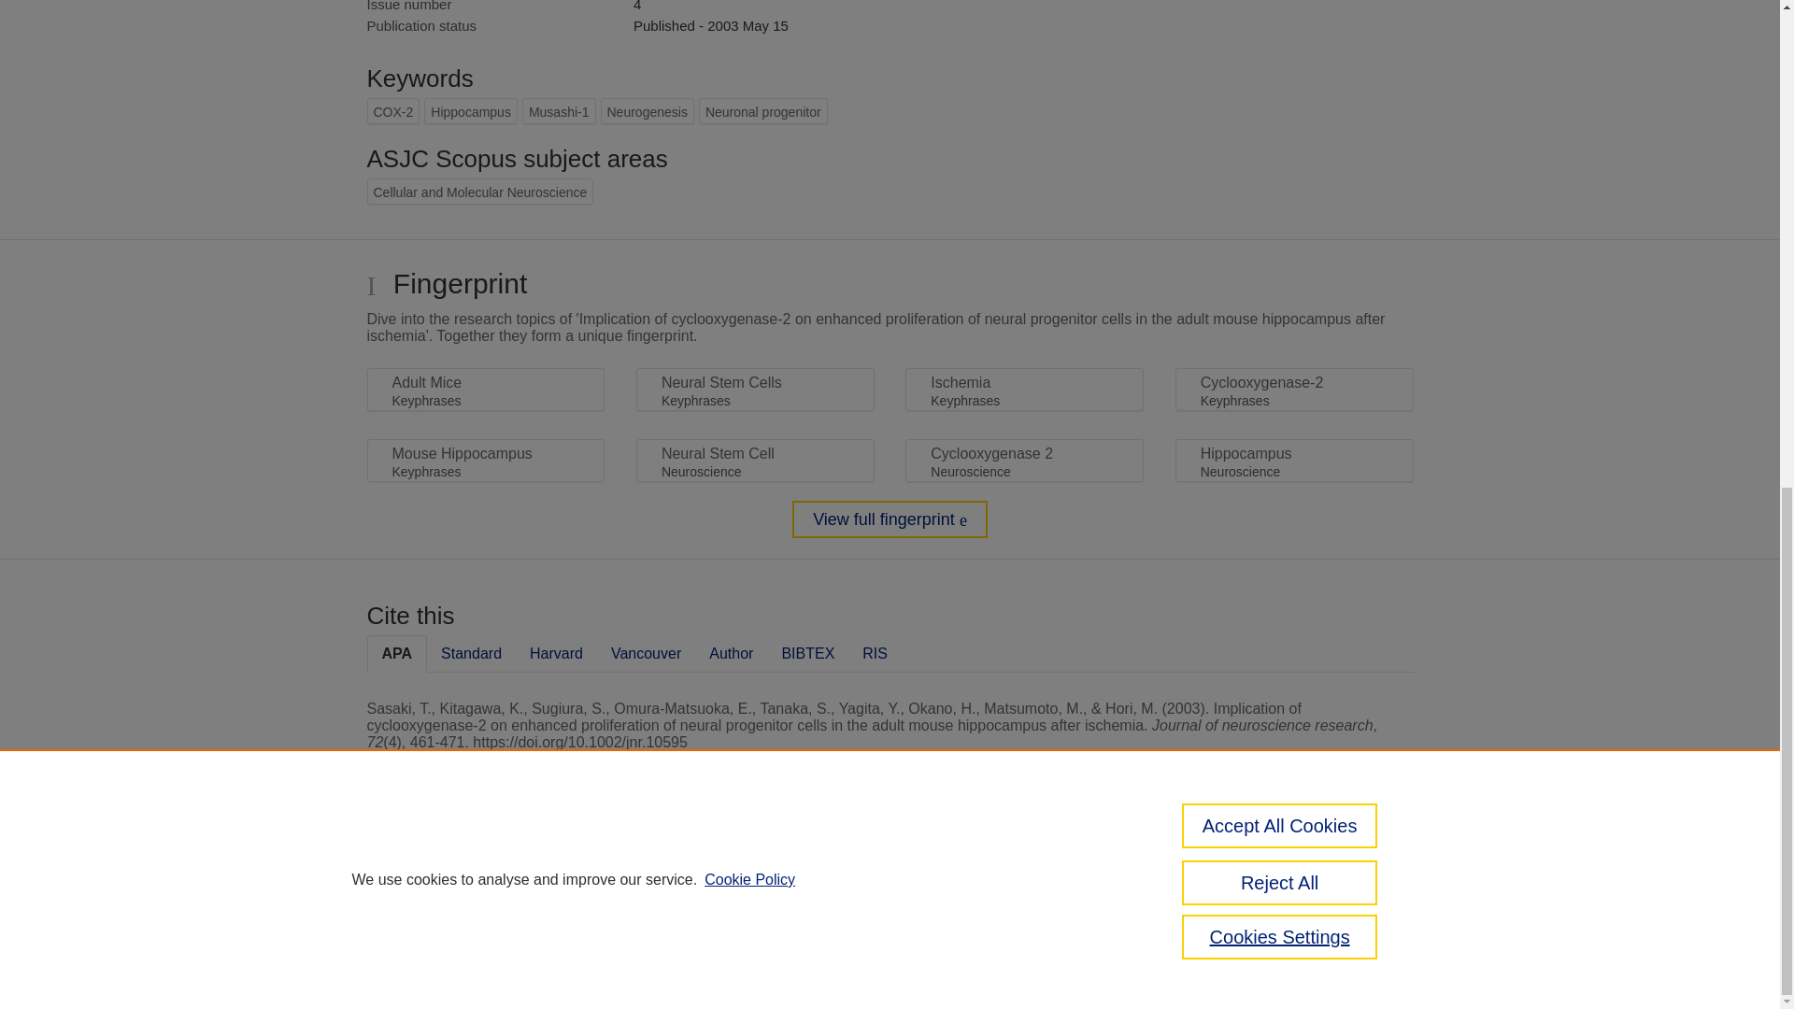 The height and width of the screenshot is (1009, 1794). I want to click on Report vulnerability, so click(1342, 919).